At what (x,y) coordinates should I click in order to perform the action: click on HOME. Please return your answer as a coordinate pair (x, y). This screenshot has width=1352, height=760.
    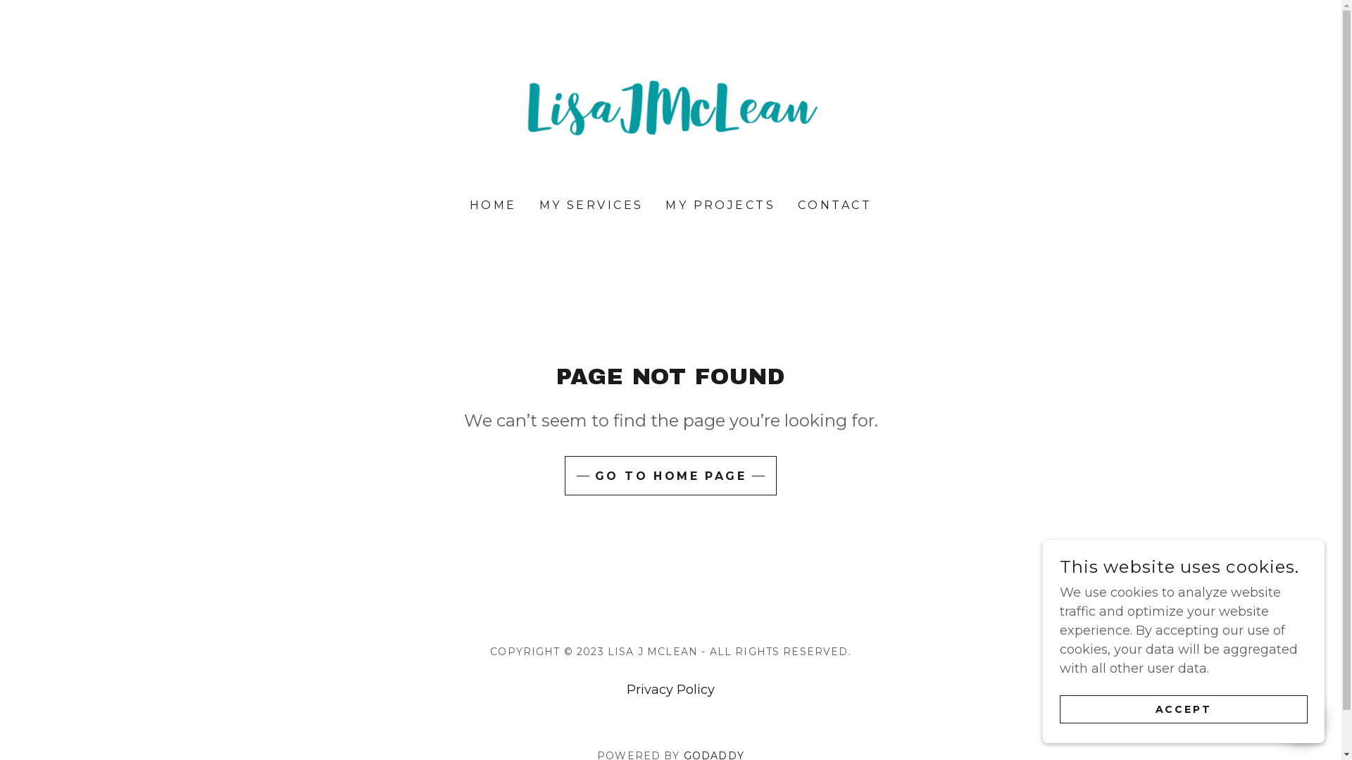
    Looking at the image, I should click on (493, 205).